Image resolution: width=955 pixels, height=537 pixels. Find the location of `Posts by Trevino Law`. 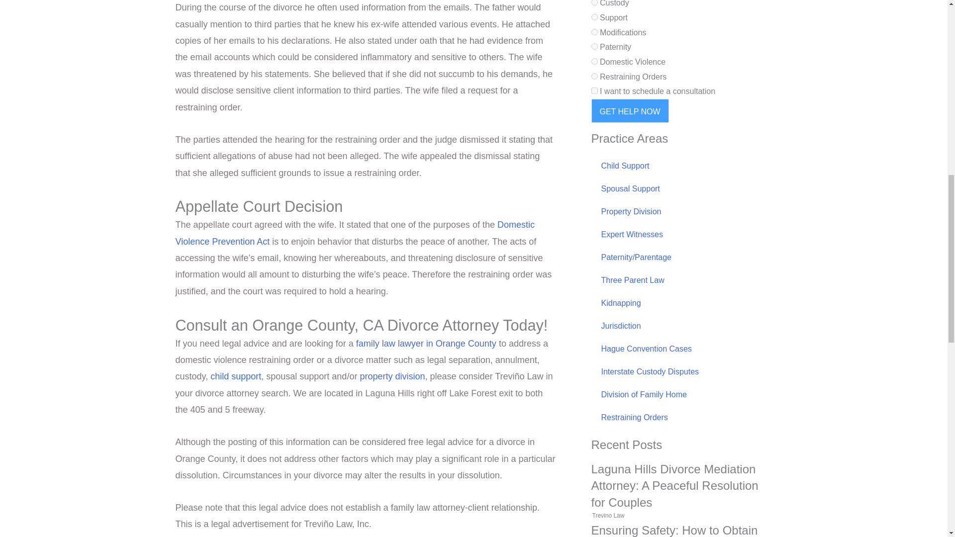

Posts by Trevino Law is located at coordinates (608, 516).